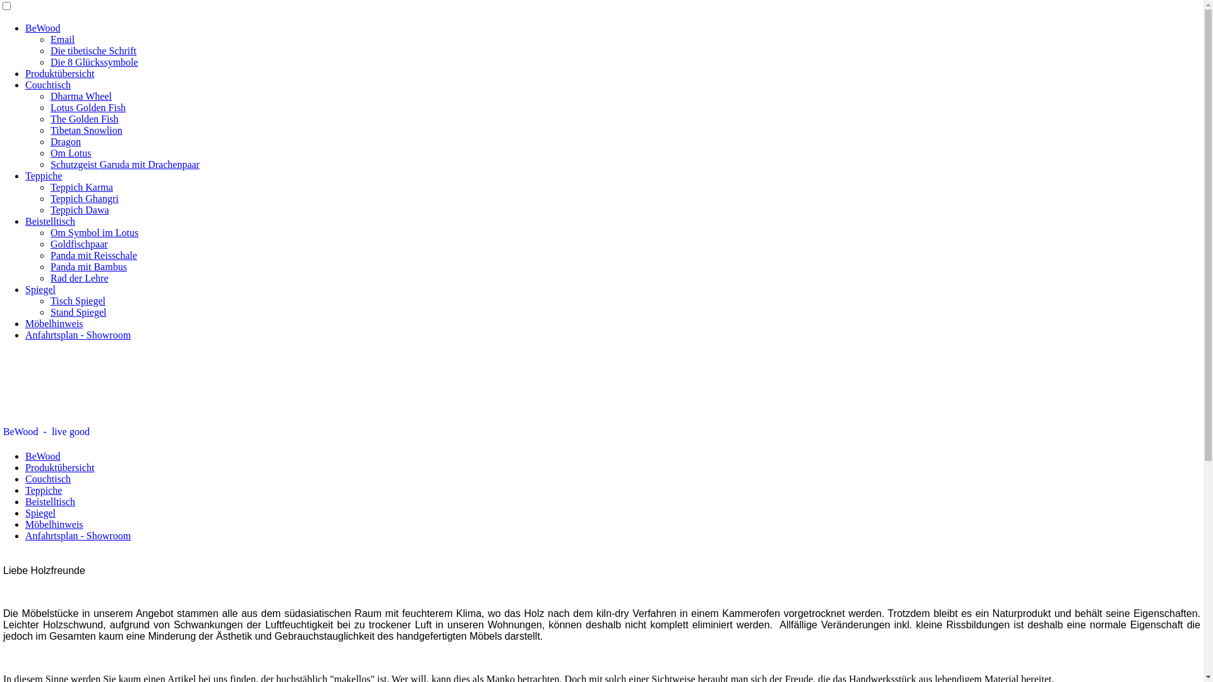 The image size is (1213, 682). Describe the element at coordinates (71, 153) in the screenshot. I see `Om Lotus` at that location.